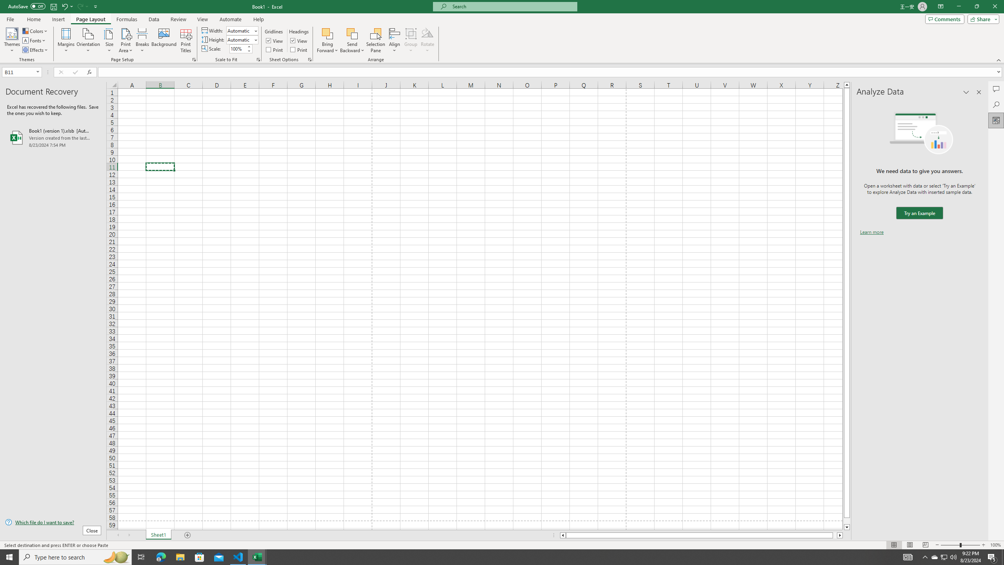 Image resolution: width=1004 pixels, height=565 pixels. What do you see at coordinates (309, 60) in the screenshot?
I see `Sheet Options` at bounding box center [309, 60].